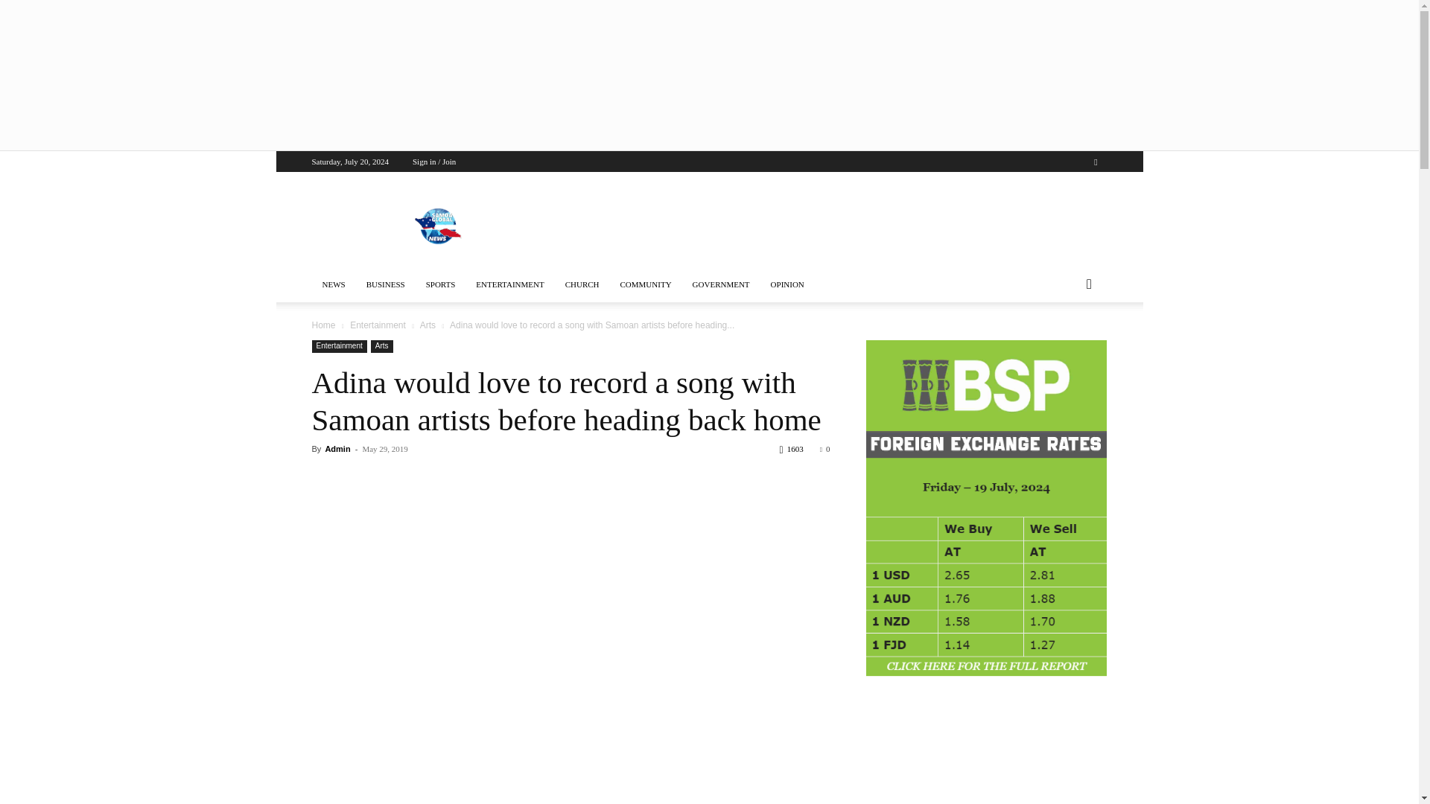  What do you see at coordinates (1095, 162) in the screenshot?
I see `Facebook` at bounding box center [1095, 162].